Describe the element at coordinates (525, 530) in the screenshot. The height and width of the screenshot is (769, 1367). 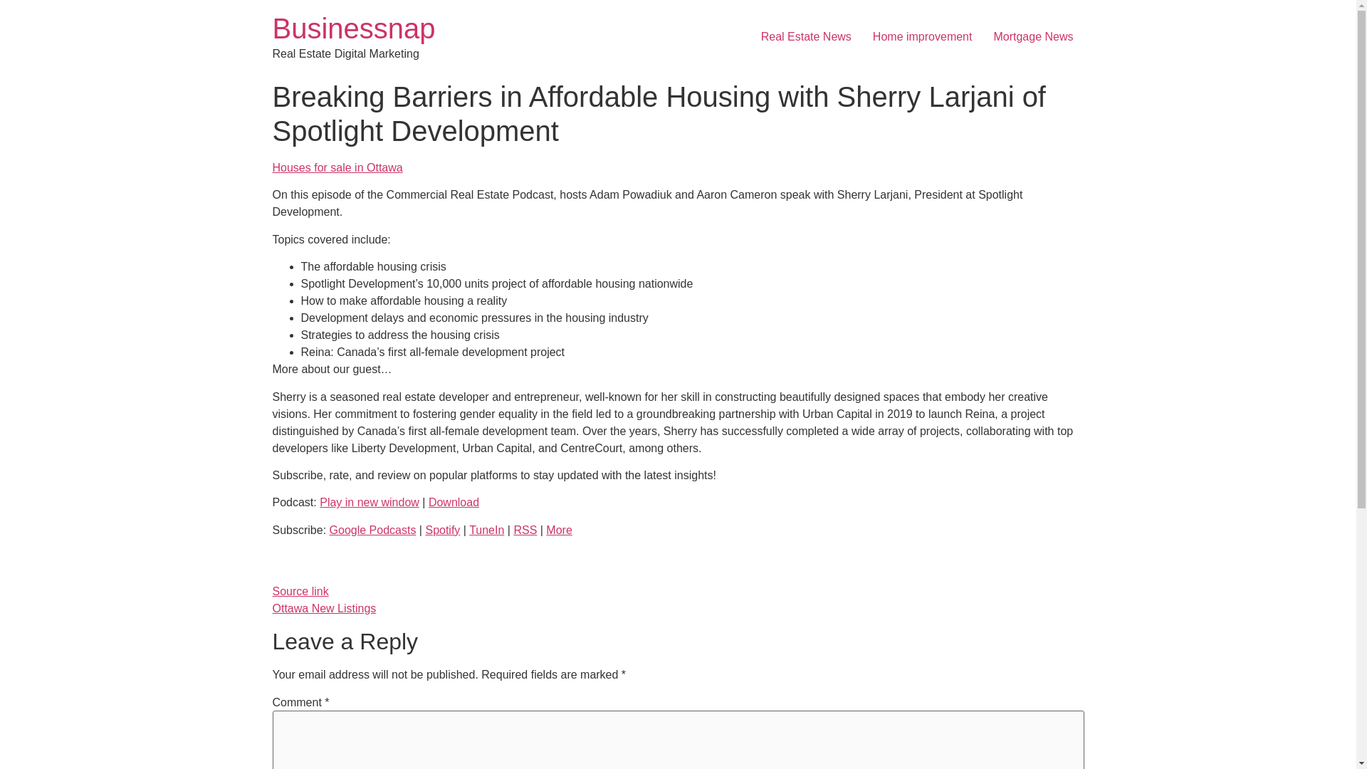
I see `Subscribe via RSS` at that location.